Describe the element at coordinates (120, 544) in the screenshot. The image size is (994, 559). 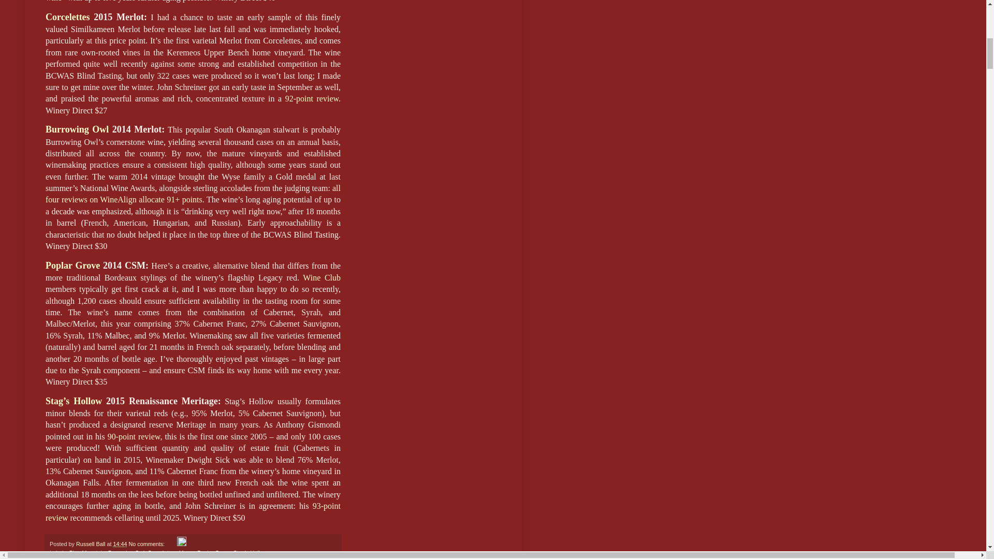
I see `permanent link` at that location.